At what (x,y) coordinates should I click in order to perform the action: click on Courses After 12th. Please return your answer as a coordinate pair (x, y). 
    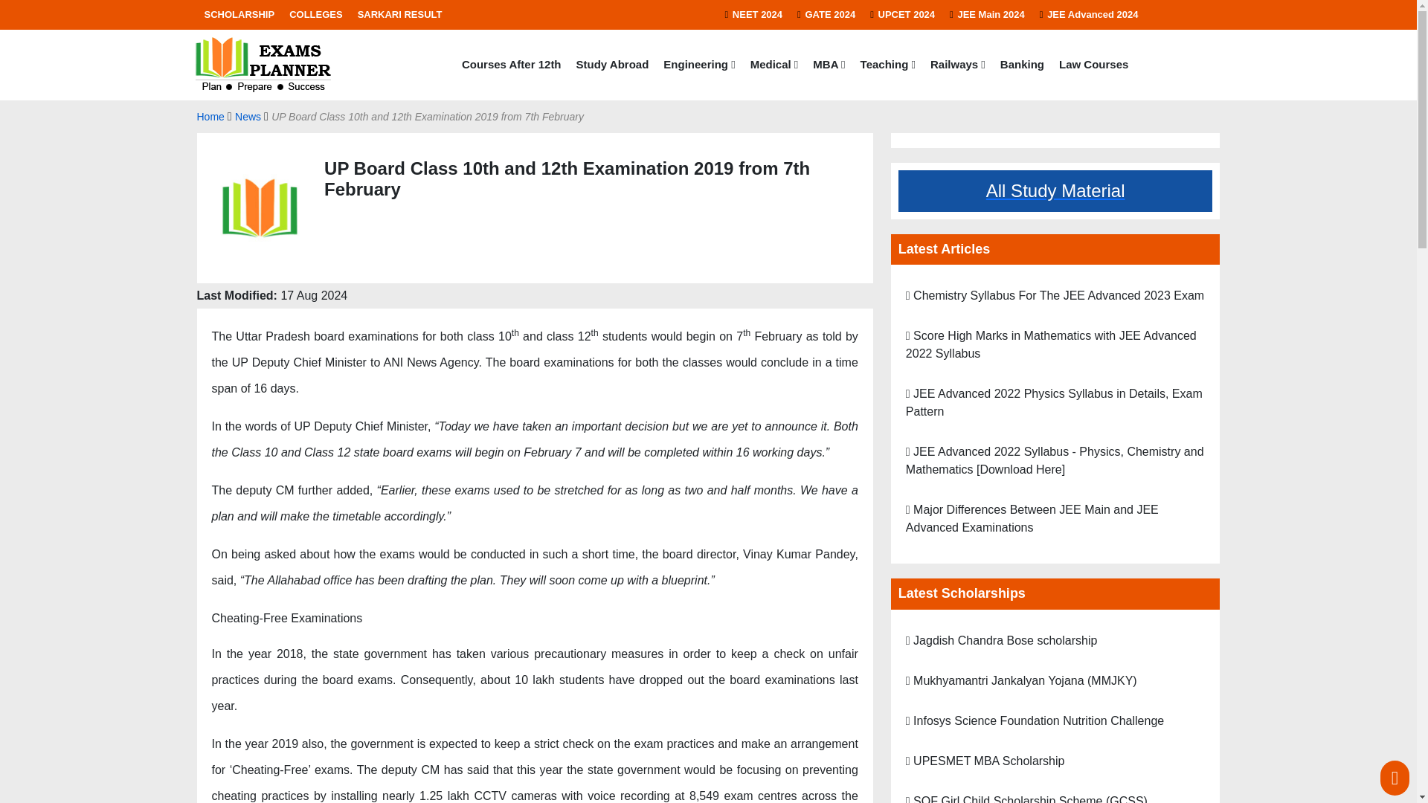
    Looking at the image, I should click on (511, 65).